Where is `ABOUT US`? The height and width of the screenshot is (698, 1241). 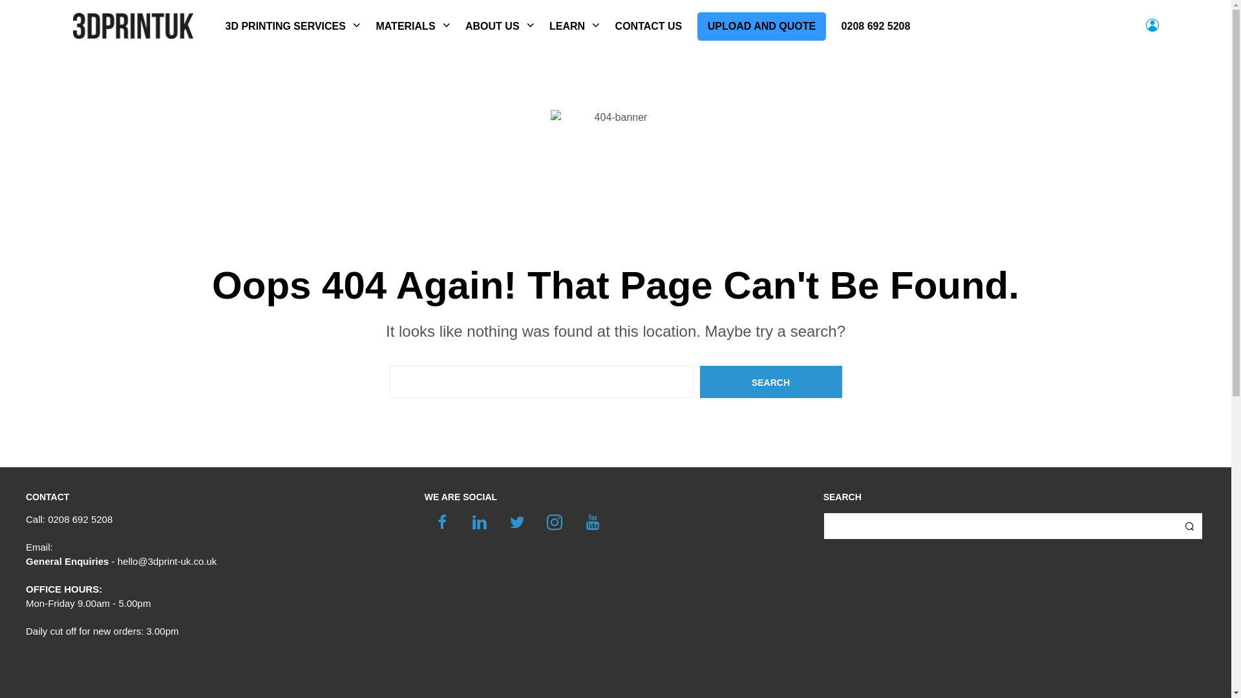 ABOUT US is located at coordinates (493, 26).